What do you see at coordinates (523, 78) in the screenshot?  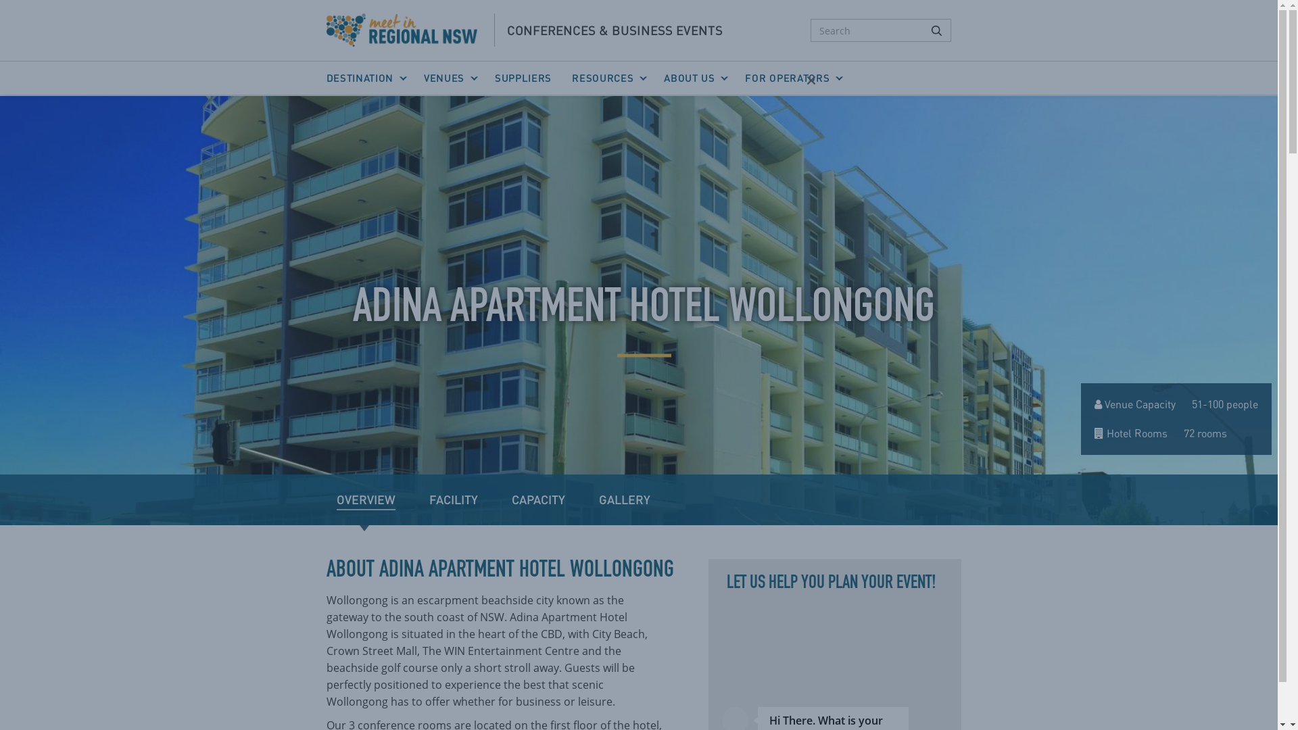 I see `SUPPLIERS` at bounding box center [523, 78].